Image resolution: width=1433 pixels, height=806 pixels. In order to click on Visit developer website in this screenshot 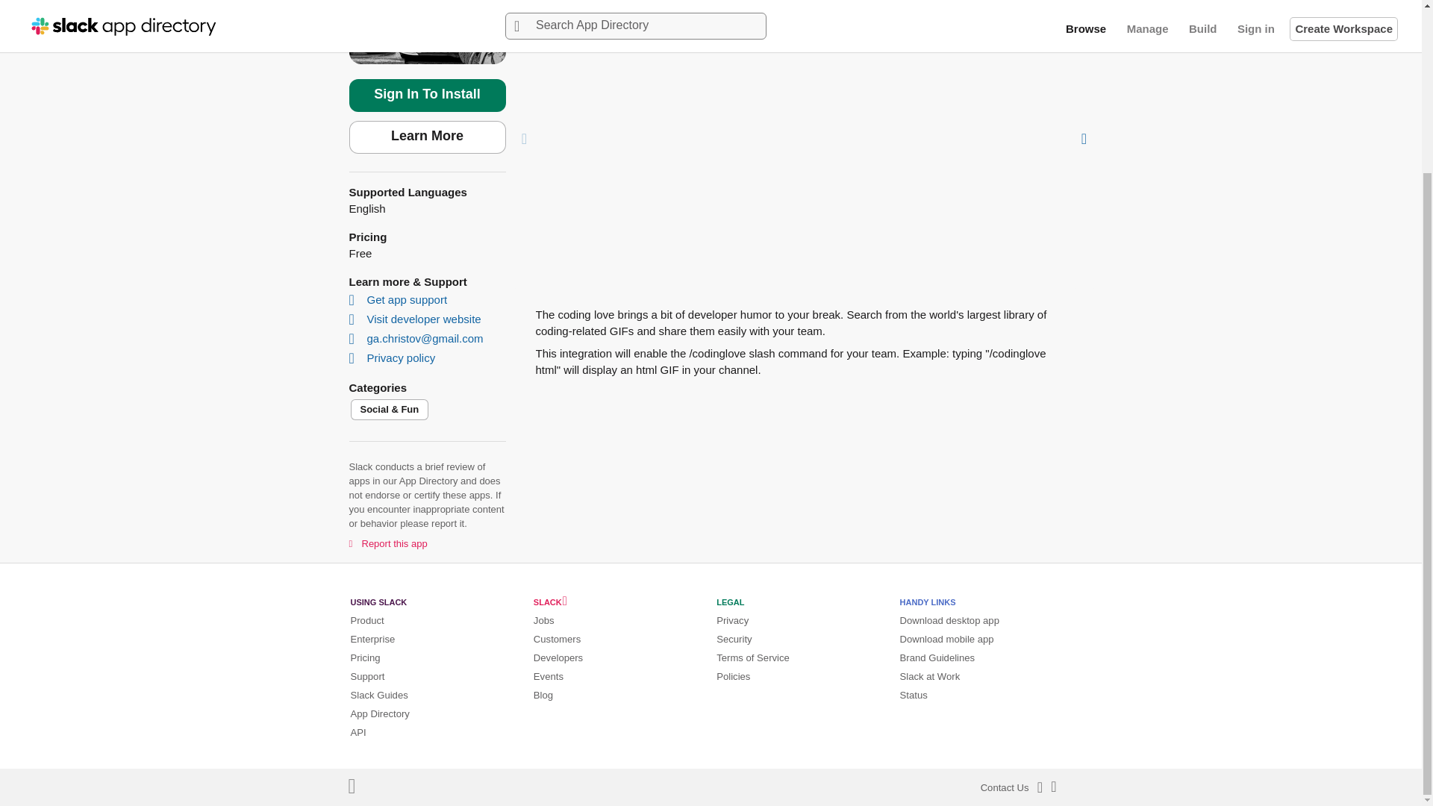, I will do `click(416, 319)`.